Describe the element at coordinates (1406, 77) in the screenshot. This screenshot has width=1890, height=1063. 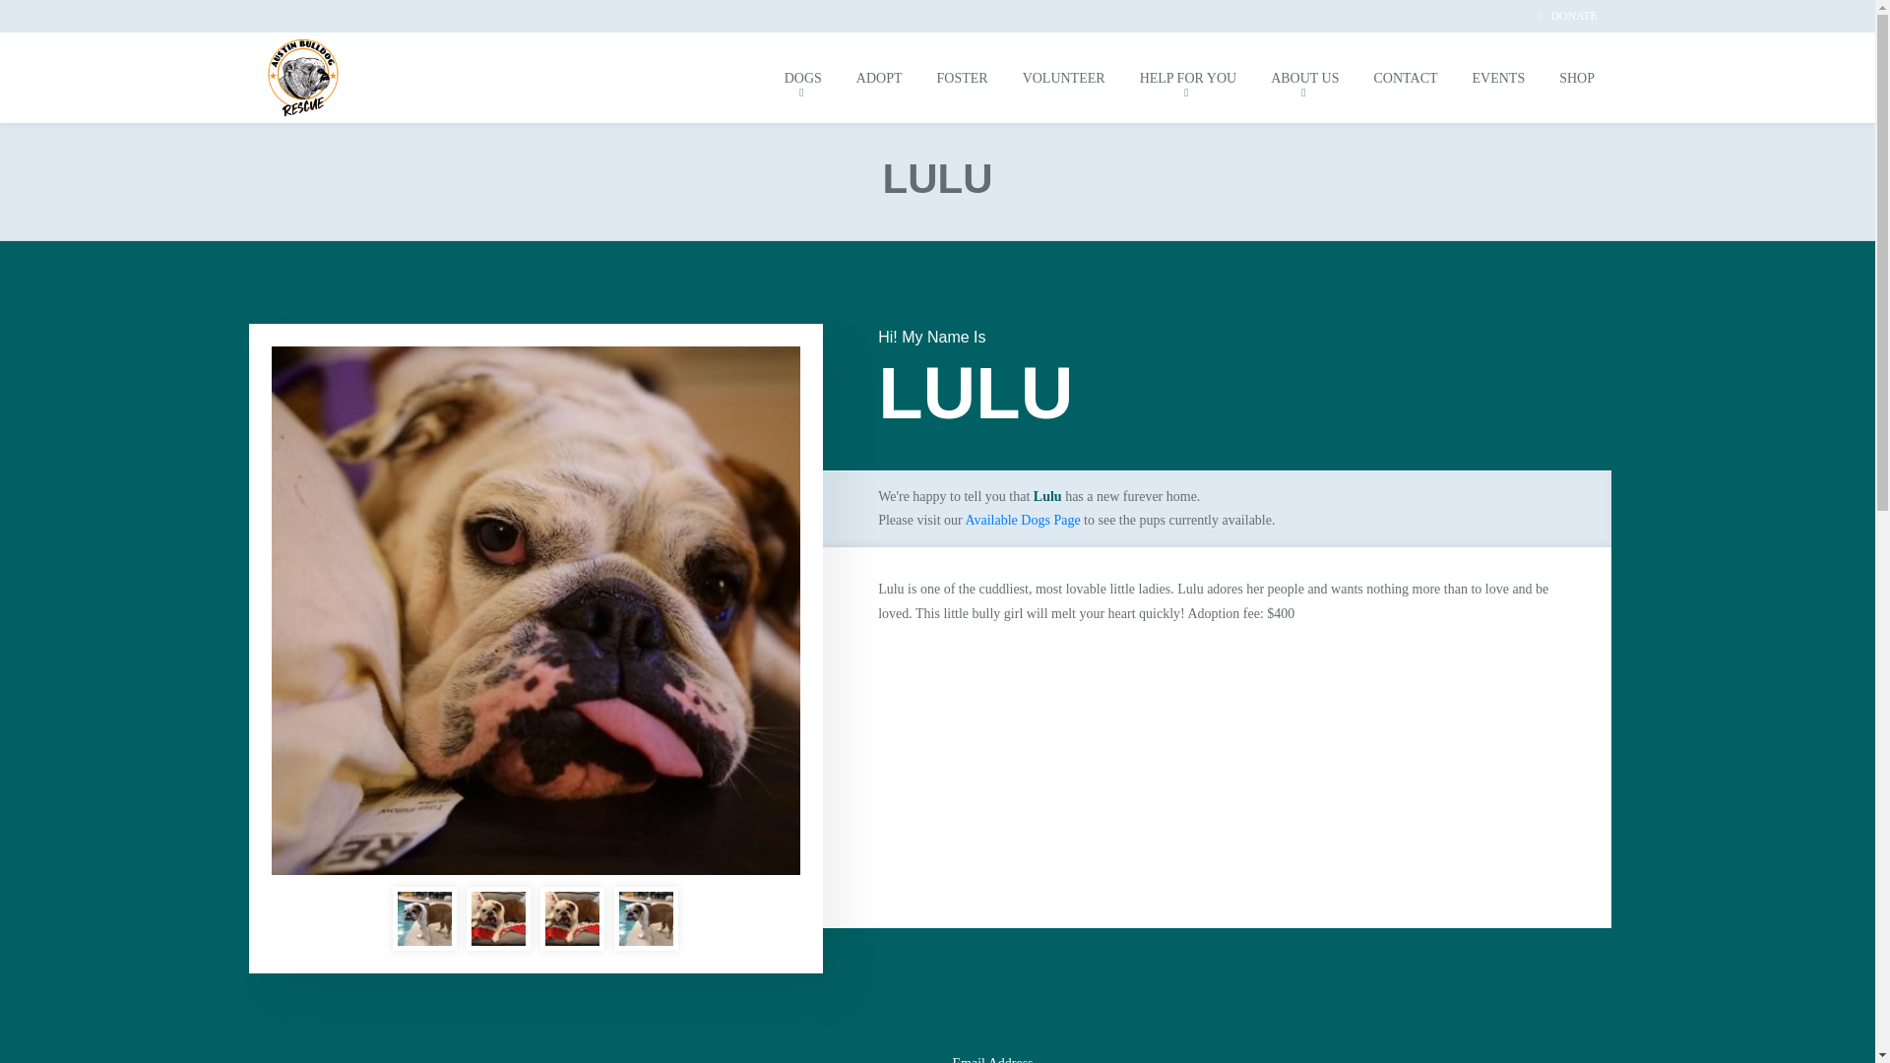
I see `CONTACT` at that location.